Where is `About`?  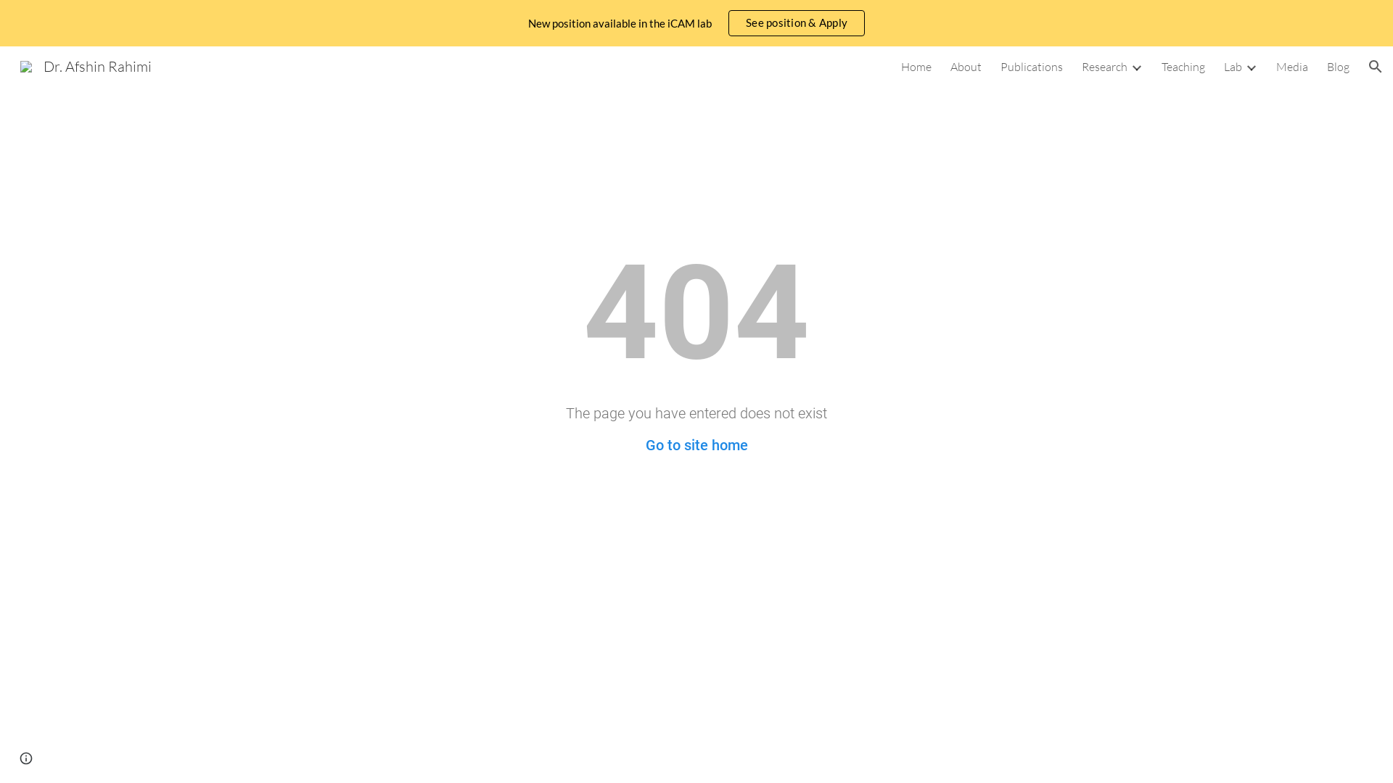 About is located at coordinates (966, 67).